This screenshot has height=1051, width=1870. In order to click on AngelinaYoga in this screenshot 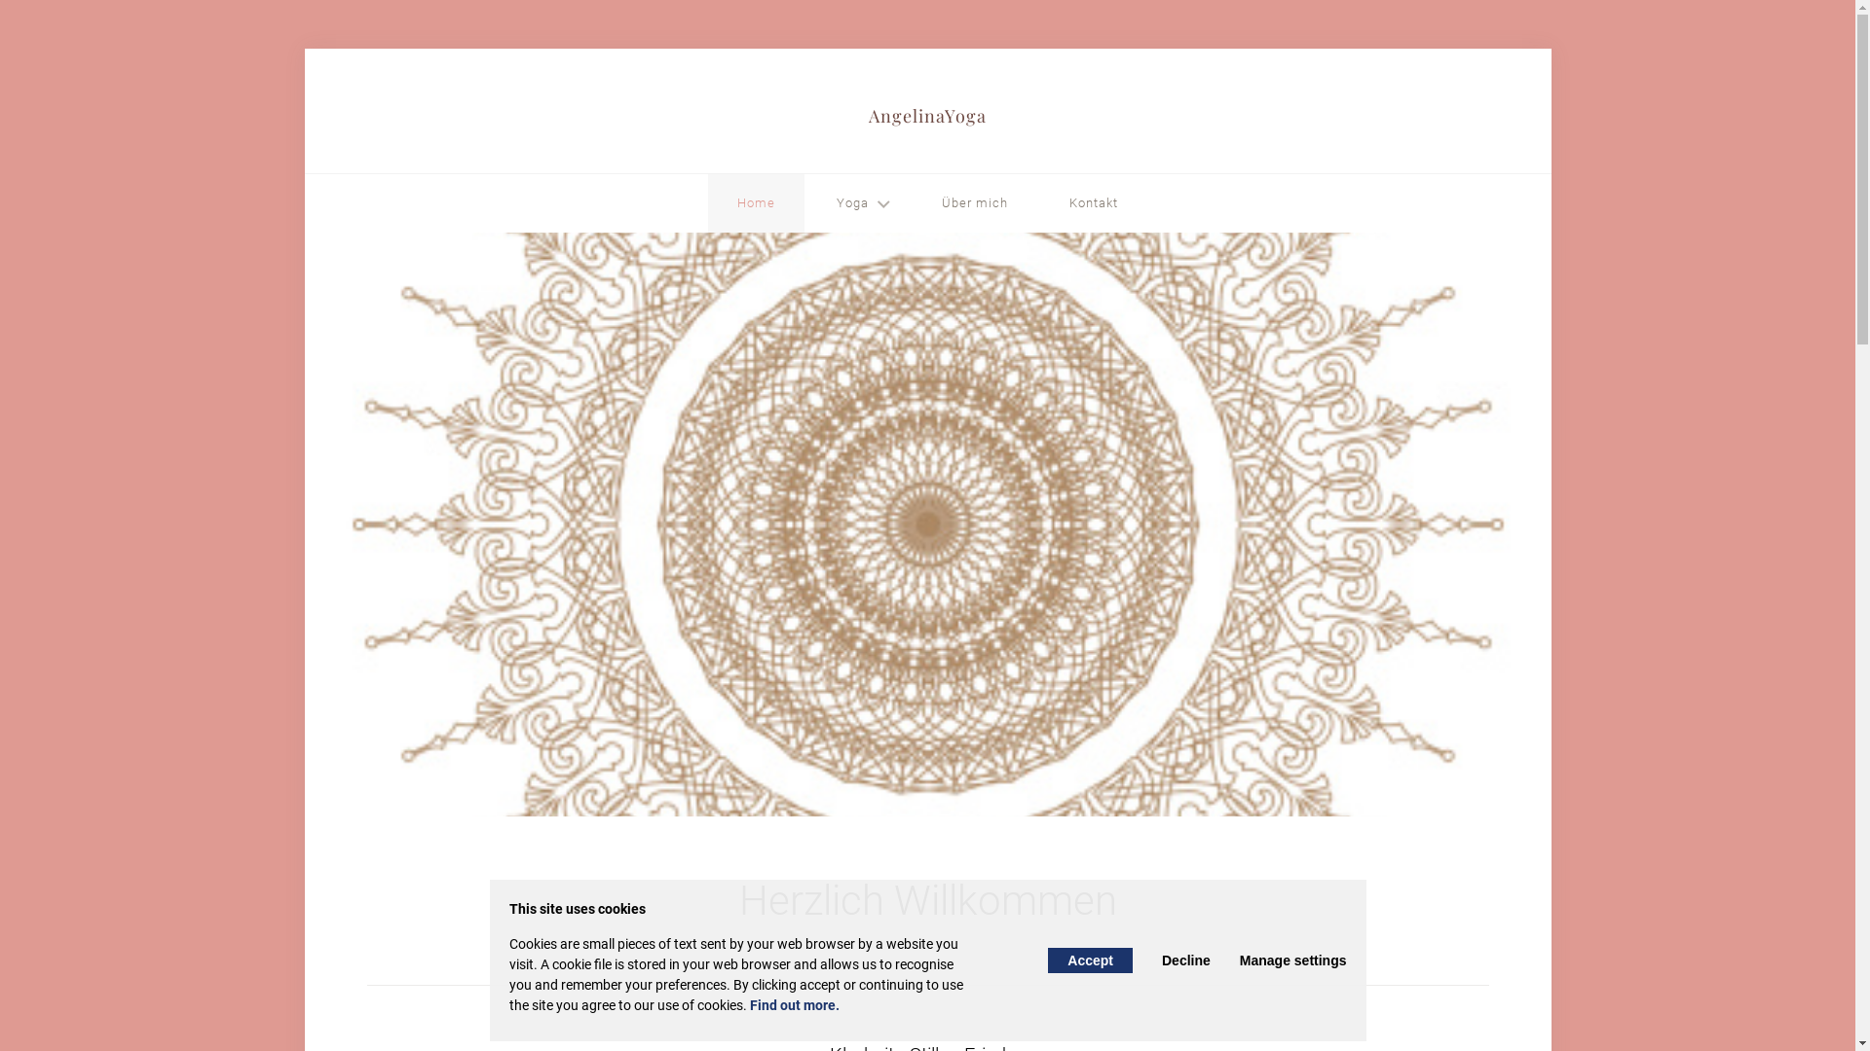, I will do `click(927, 121)`.